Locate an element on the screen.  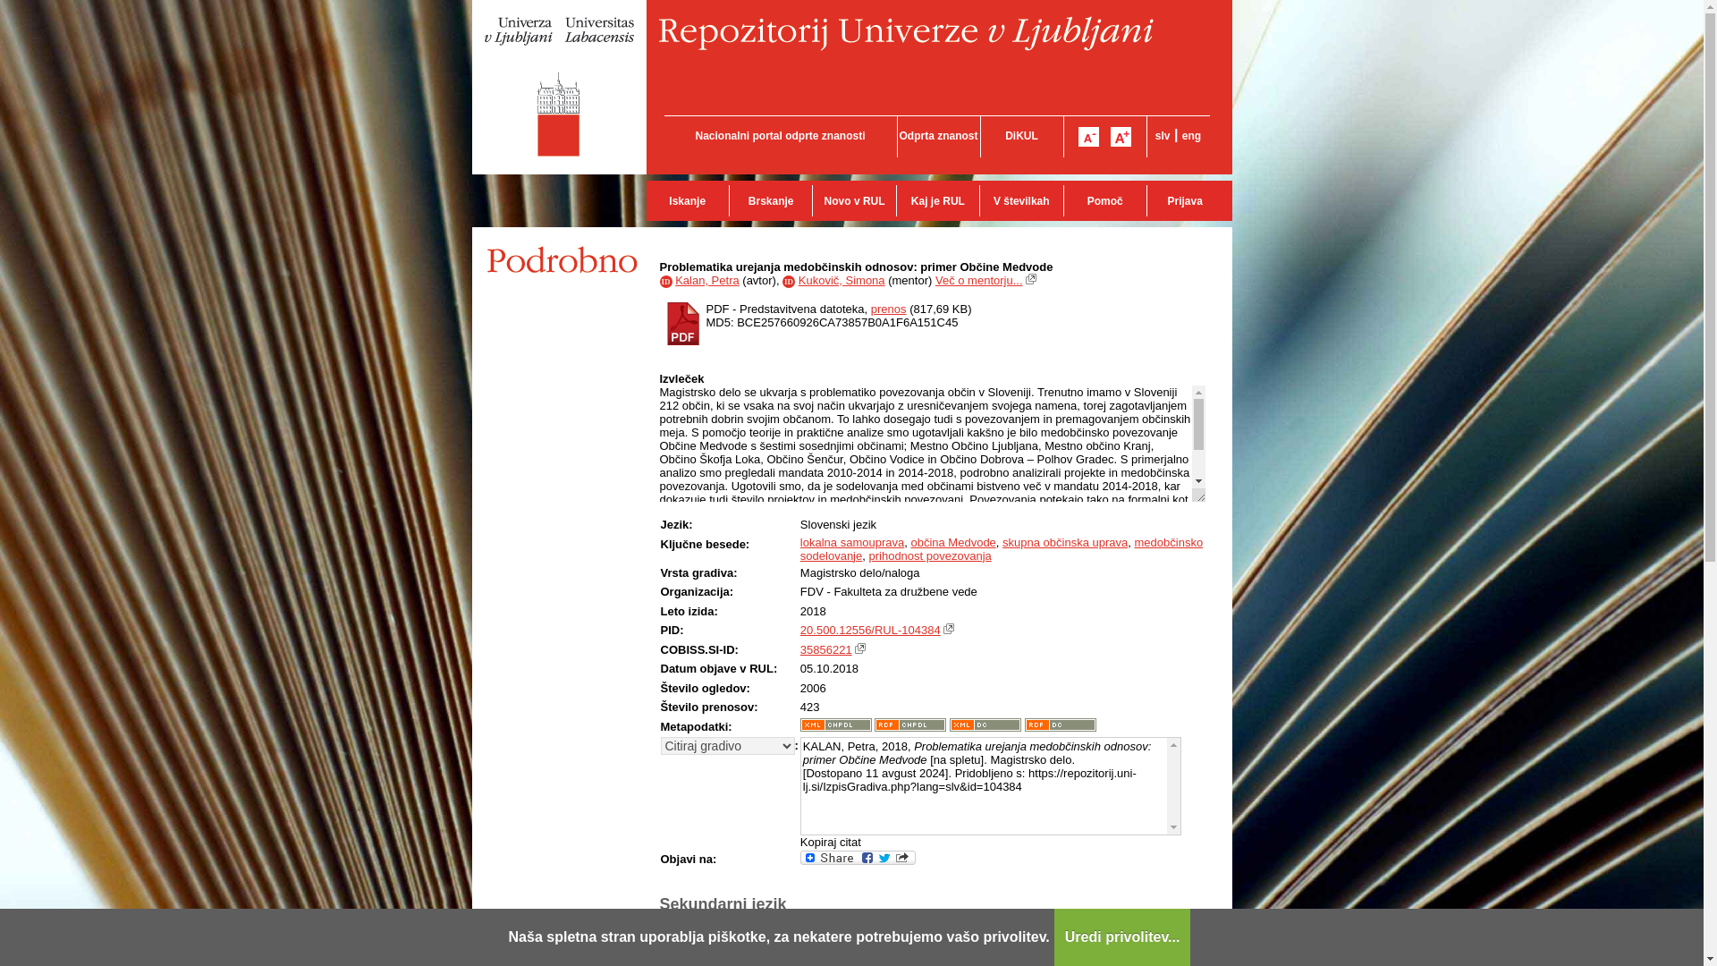
Uredi privolitev... is located at coordinates (1122, 937).